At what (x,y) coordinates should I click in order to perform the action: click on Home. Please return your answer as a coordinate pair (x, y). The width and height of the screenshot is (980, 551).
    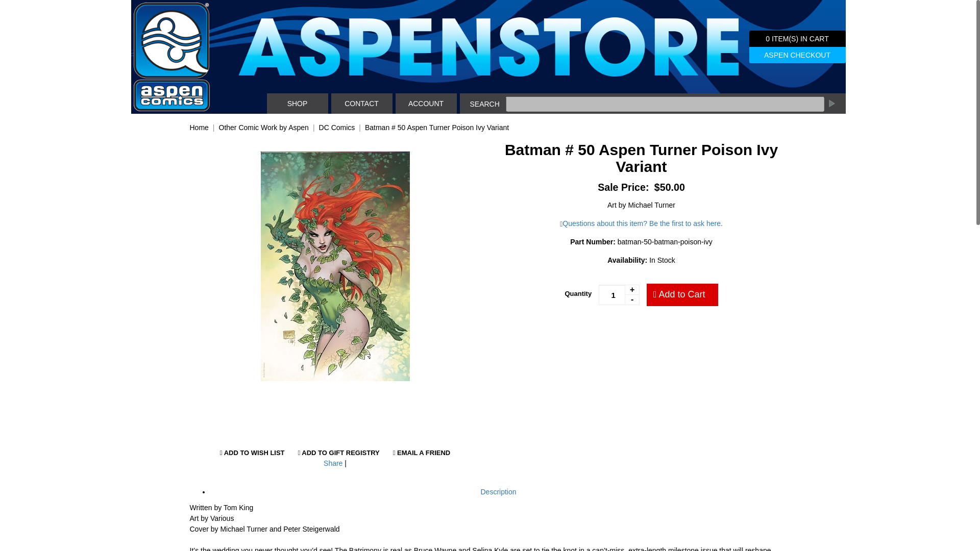
    Looking at the image, I should click on (199, 128).